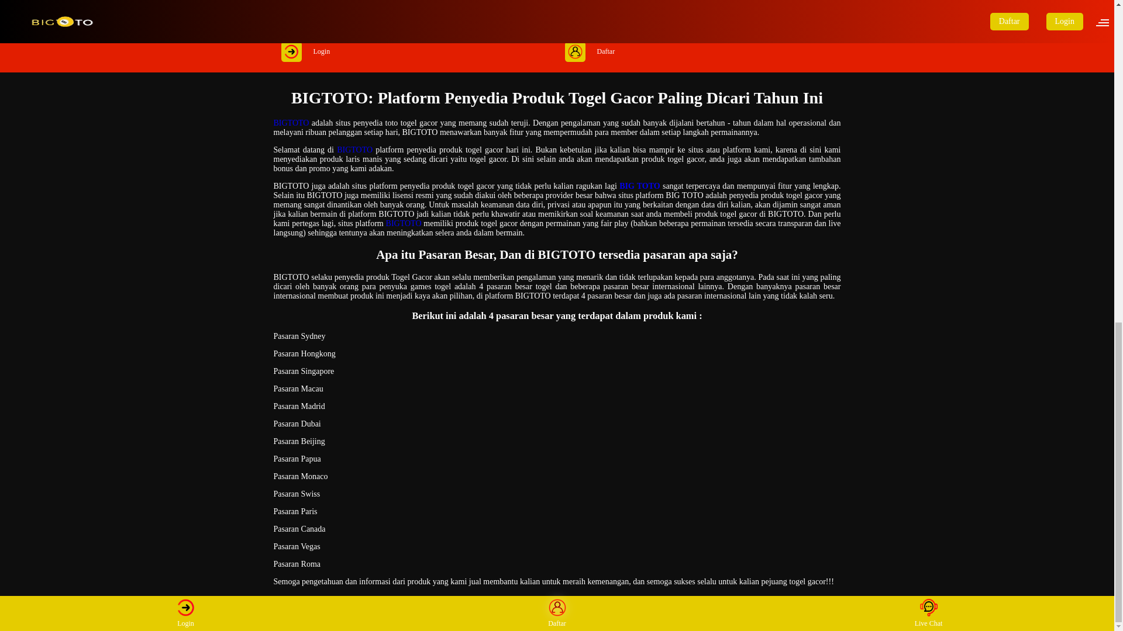  Describe the element at coordinates (291, 123) in the screenshot. I see `BIGTOTO` at that location.